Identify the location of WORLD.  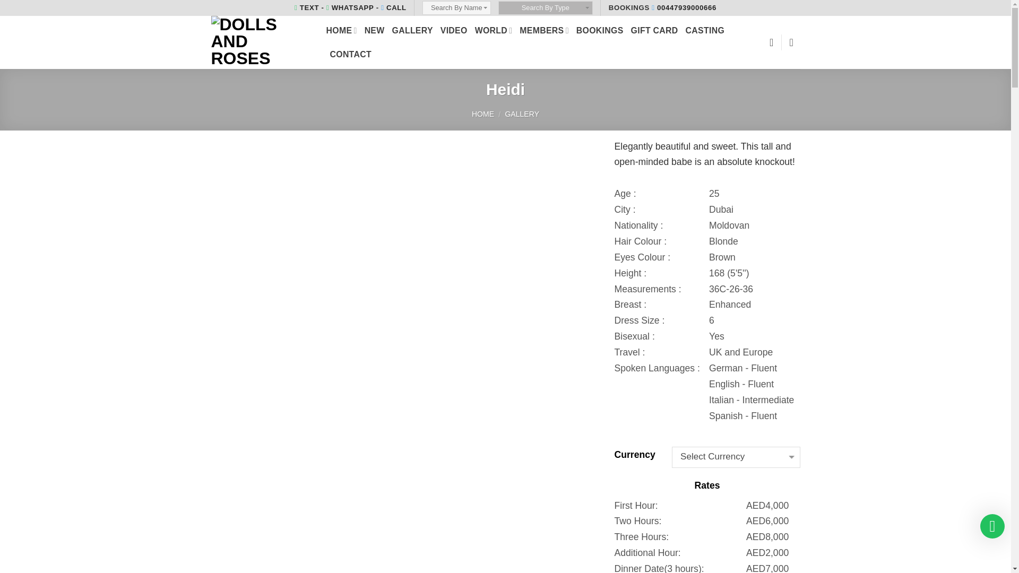
(494, 30).